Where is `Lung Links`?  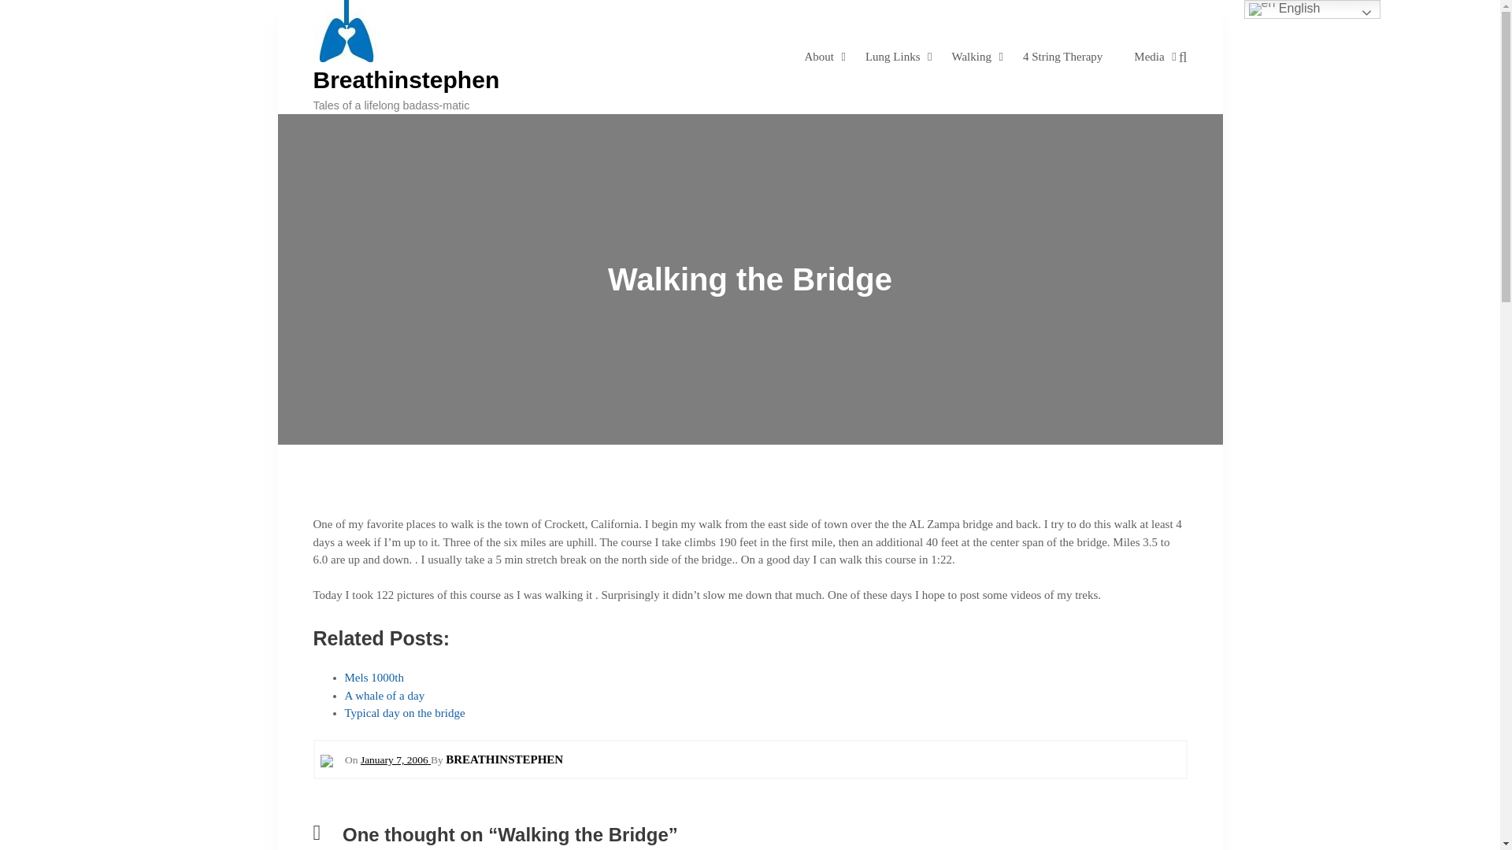
Lung Links is located at coordinates (893, 56).